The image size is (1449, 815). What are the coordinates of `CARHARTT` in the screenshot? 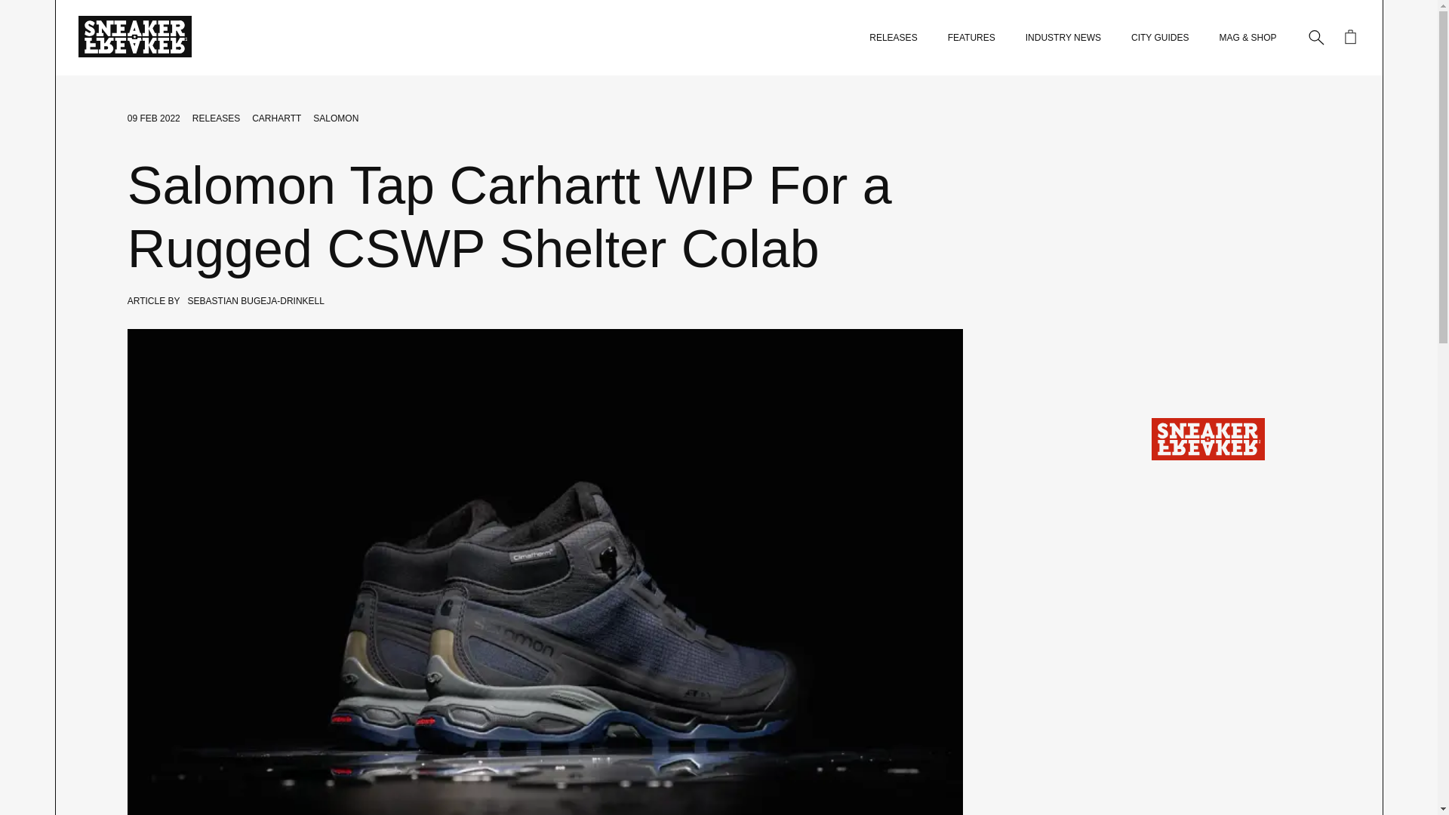 It's located at (276, 118).